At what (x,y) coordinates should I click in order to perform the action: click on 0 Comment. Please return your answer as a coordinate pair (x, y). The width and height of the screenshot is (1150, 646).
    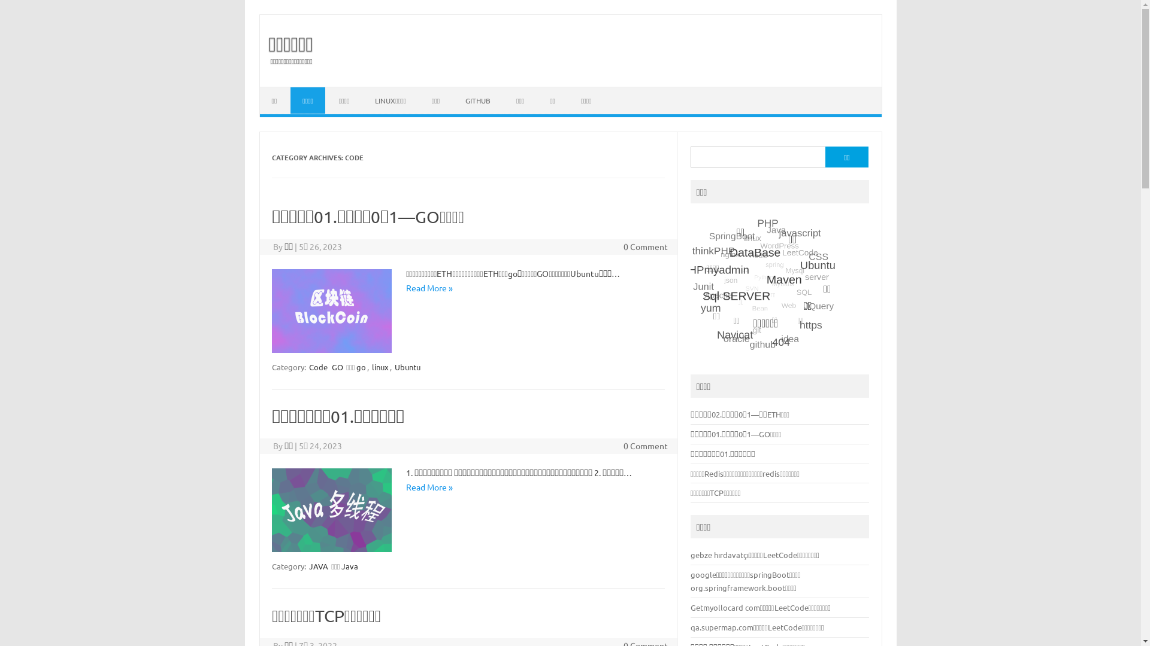
    Looking at the image, I should click on (646, 246).